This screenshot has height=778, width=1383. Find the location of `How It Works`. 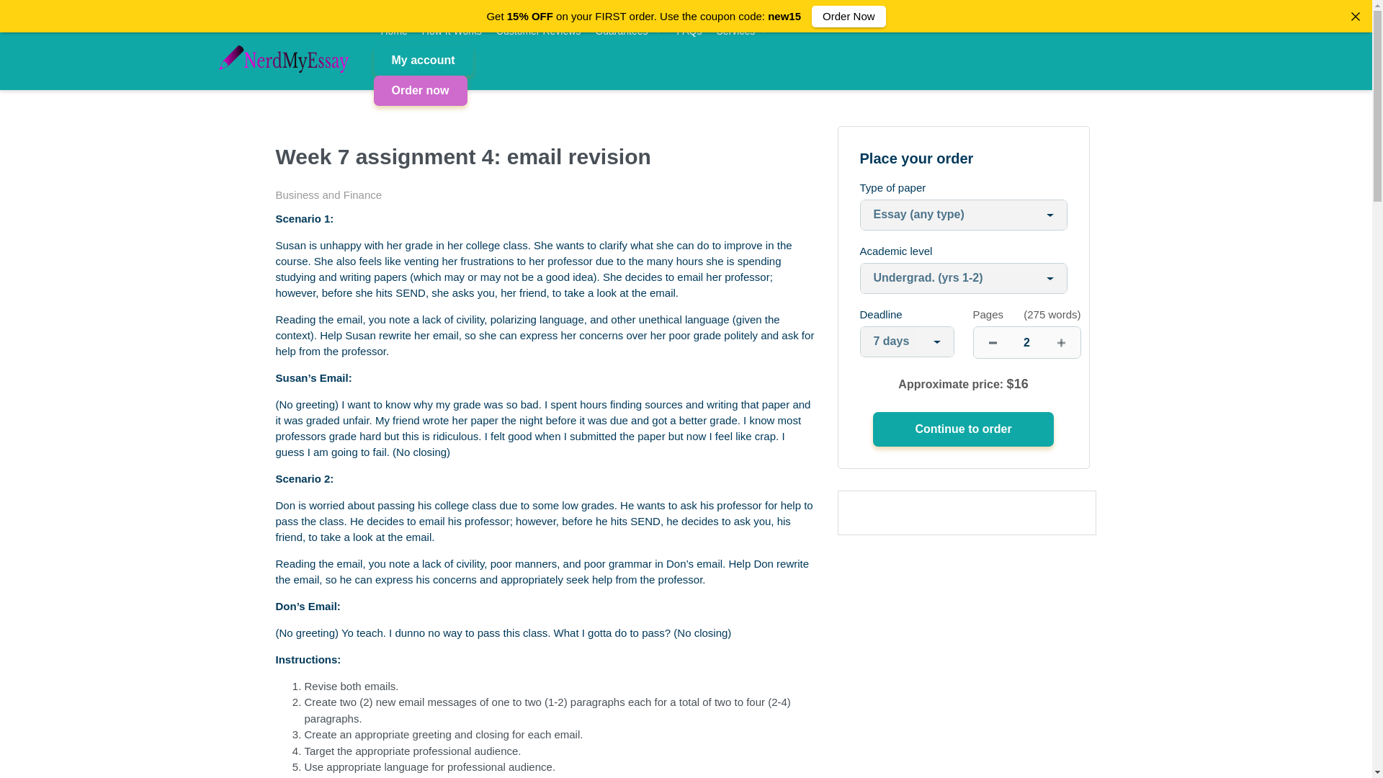

How It Works is located at coordinates (452, 30).